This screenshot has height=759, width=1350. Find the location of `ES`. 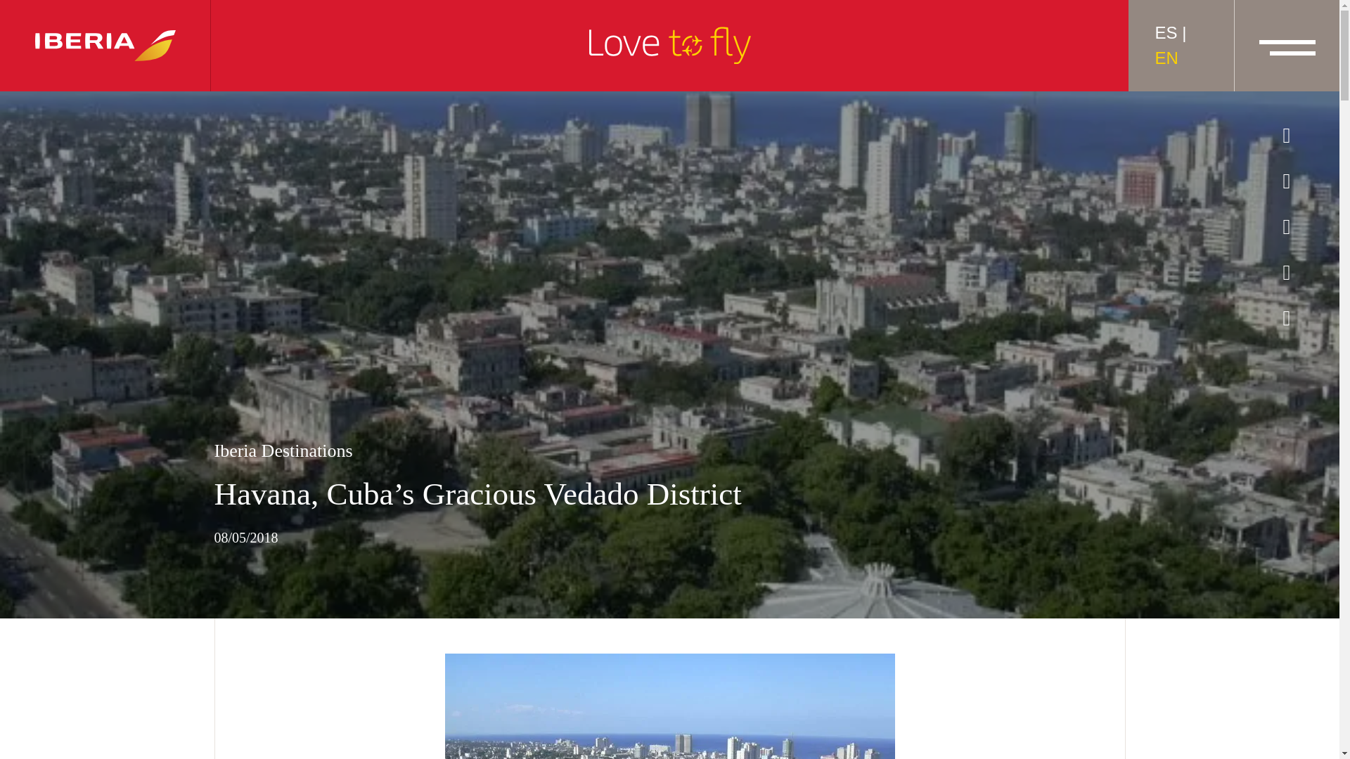

ES is located at coordinates (1166, 32).